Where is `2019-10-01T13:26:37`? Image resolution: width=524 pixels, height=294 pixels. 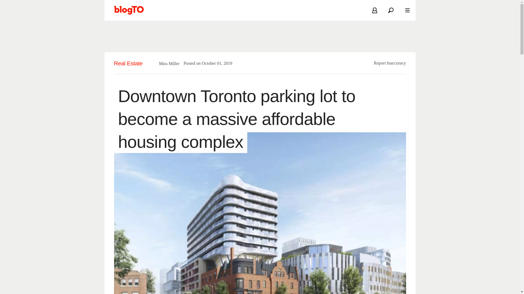
2019-10-01T13:26:37 is located at coordinates (214, 63).